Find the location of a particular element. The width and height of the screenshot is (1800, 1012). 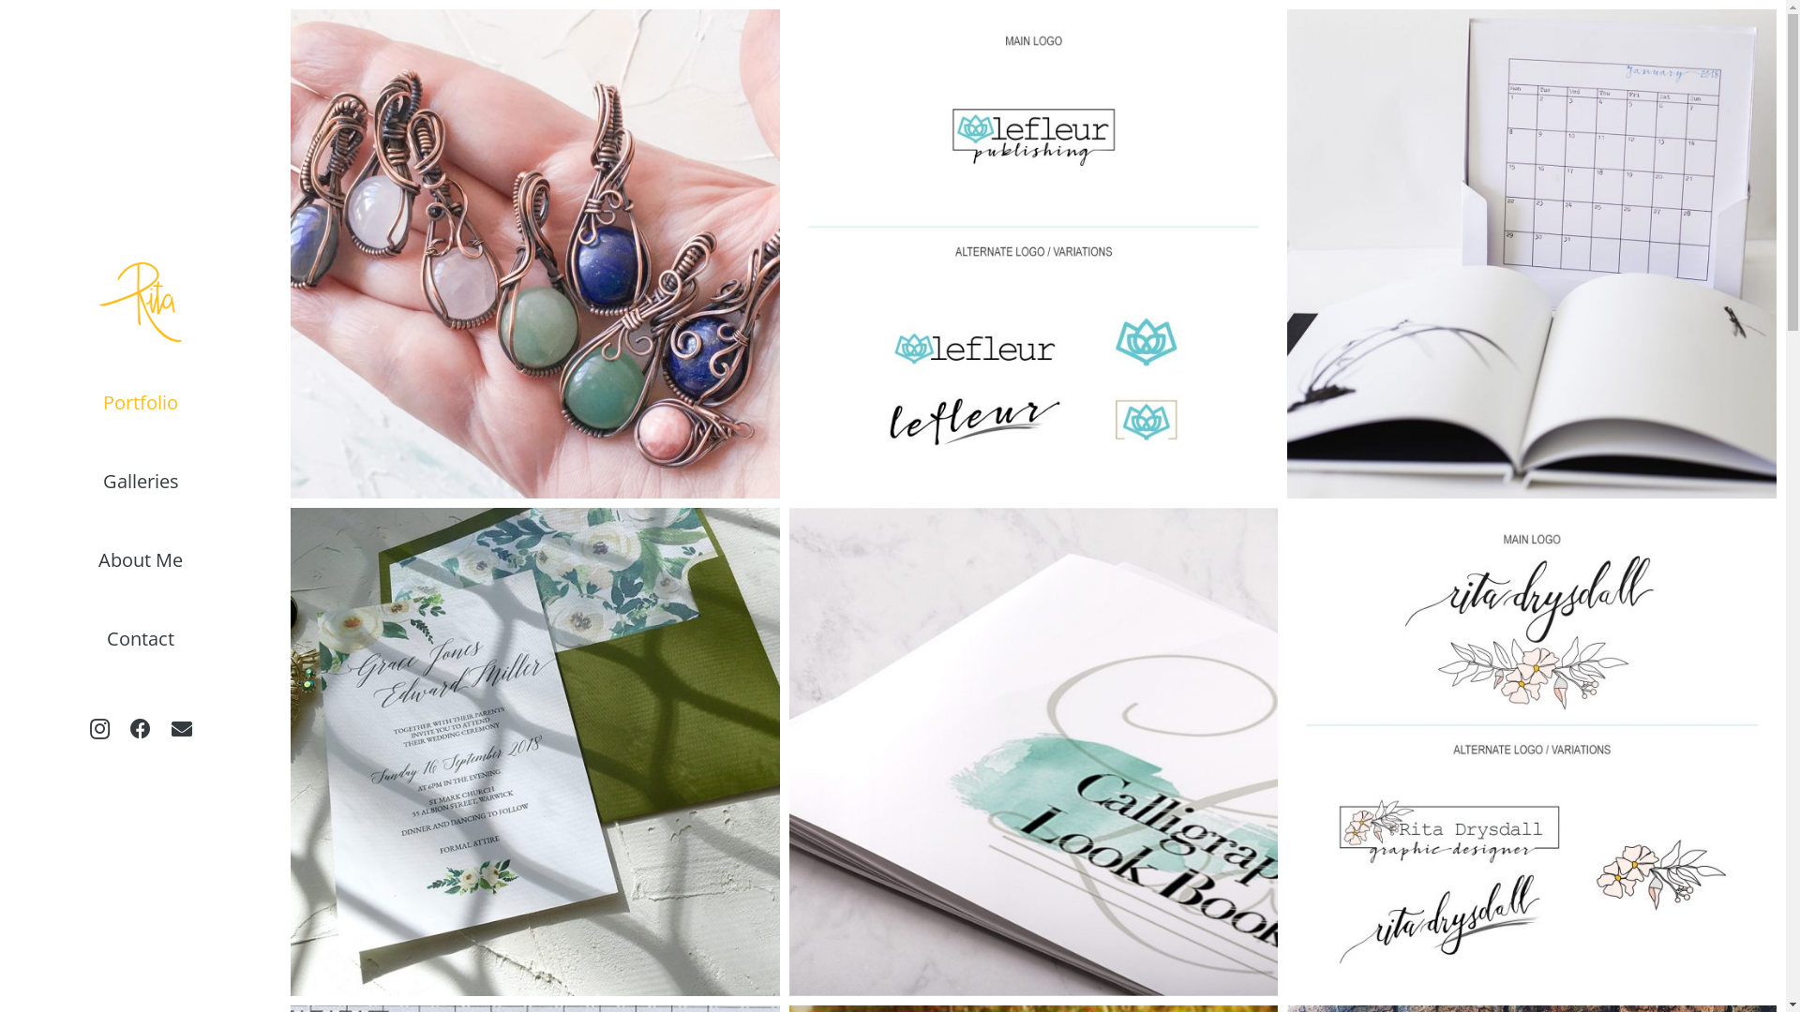

Portfolio is located at coordinates (141, 403).